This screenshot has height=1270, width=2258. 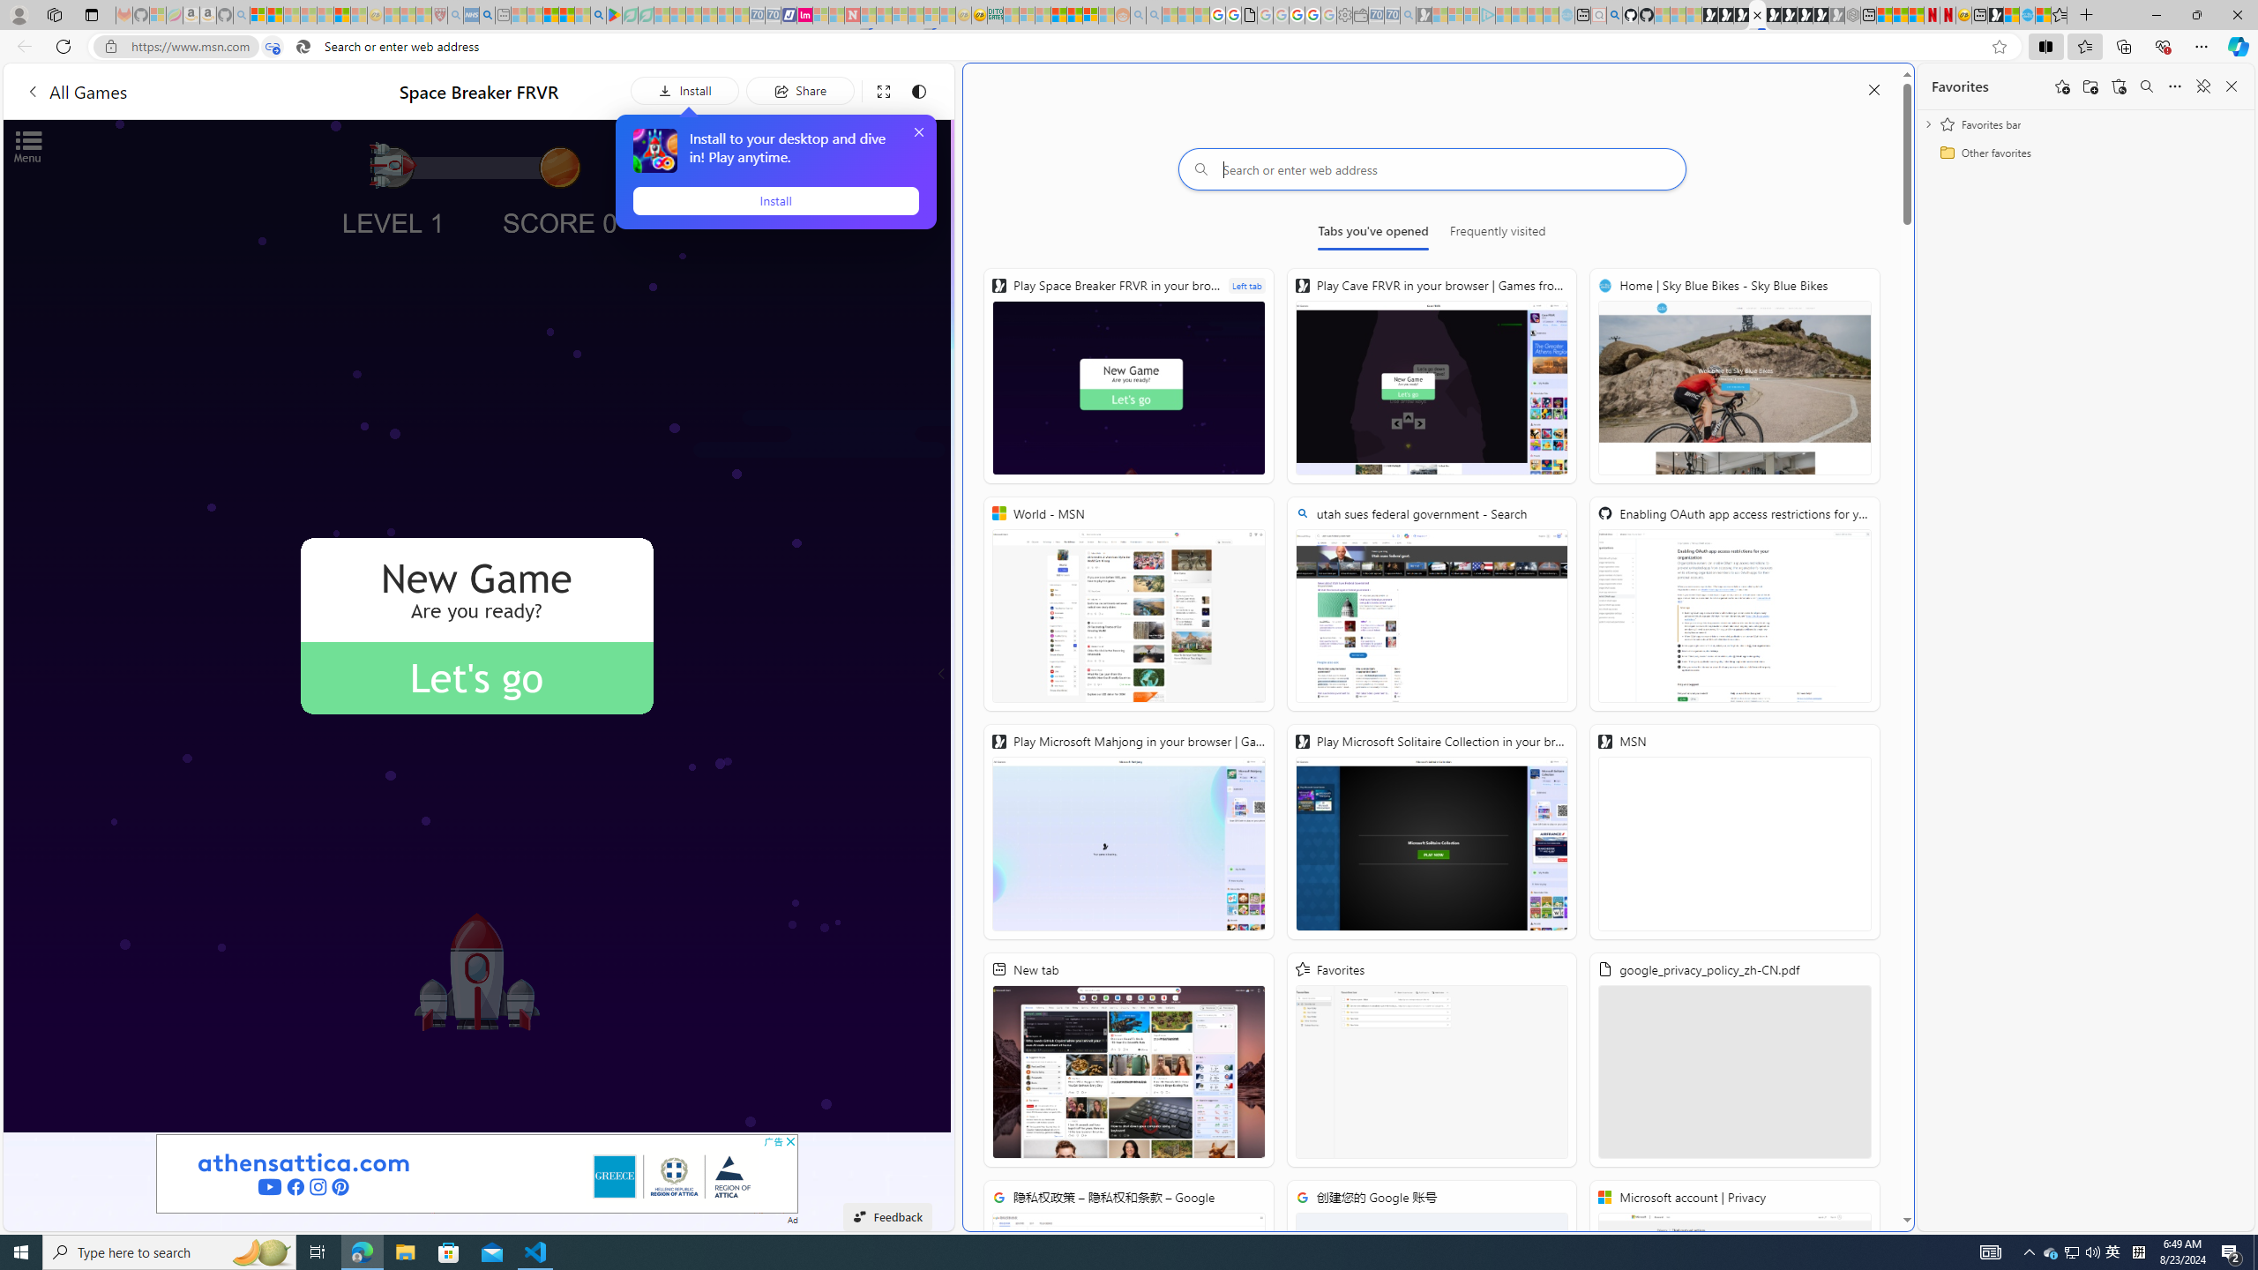 I want to click on Add folder, so click(x=2090, y=86).